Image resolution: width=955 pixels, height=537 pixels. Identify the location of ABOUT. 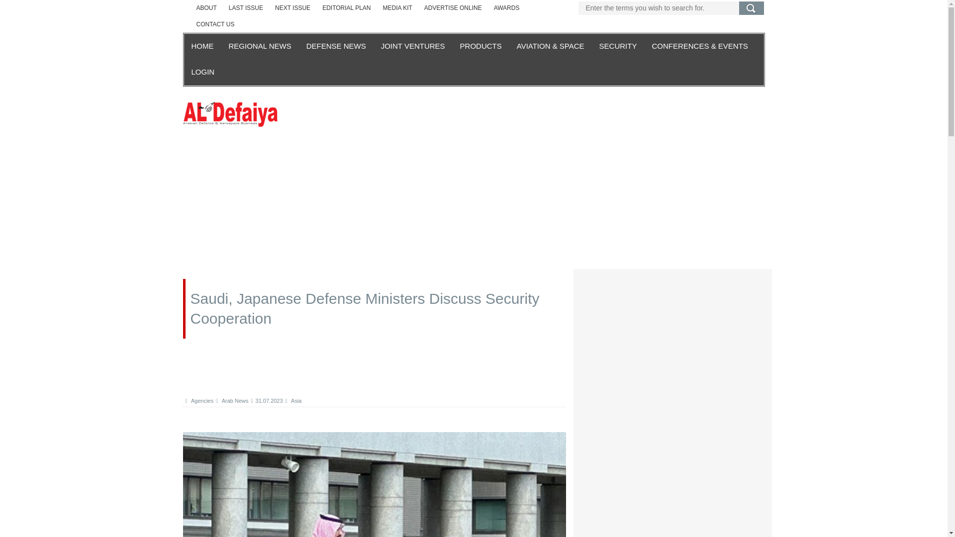
(206, 8).